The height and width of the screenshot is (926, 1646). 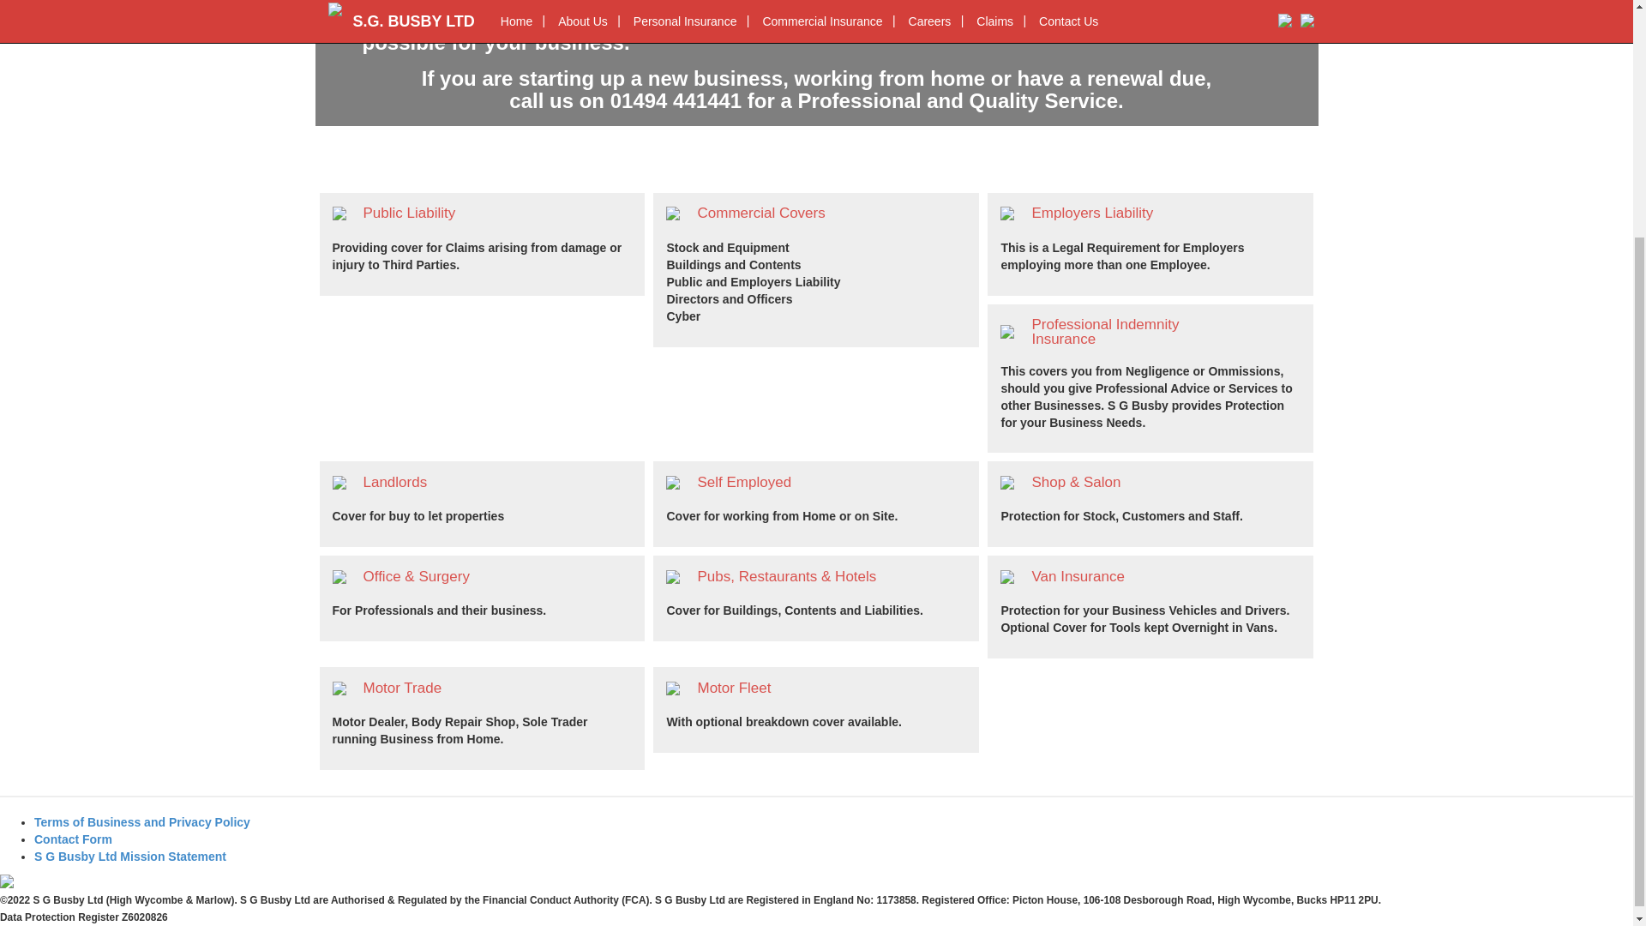 I want to click on S G Busby Ltd Mission Statement, so click(x=130, y=856).